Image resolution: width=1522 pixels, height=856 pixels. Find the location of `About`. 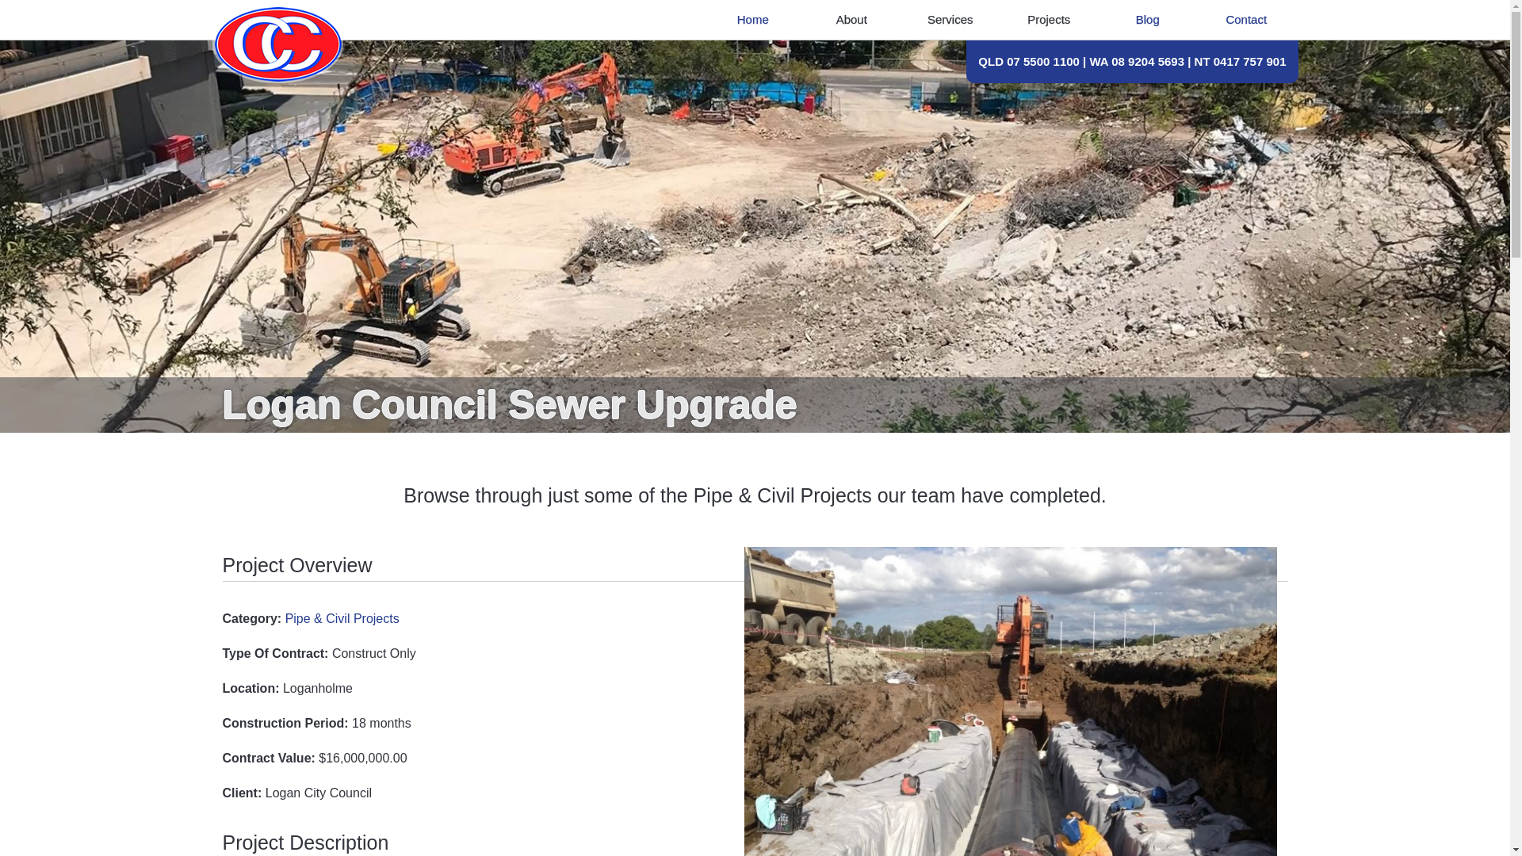

About is located at coordinates (851, 19).